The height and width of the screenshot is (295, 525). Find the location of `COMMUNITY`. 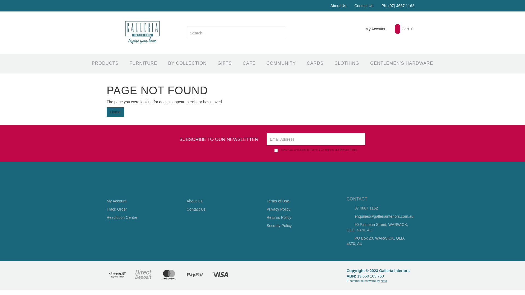

COMMUNITY is located at coordinates (281, 64).